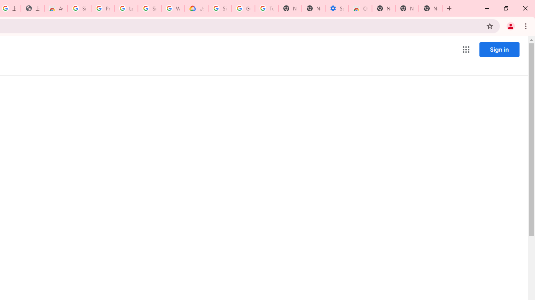 The image size is (535, 300). Describe the element at coordinates (56, 8) in the screenshot. I see `Awesome Screen Recorder & Screenshot - Chrome Web Store` at that location.